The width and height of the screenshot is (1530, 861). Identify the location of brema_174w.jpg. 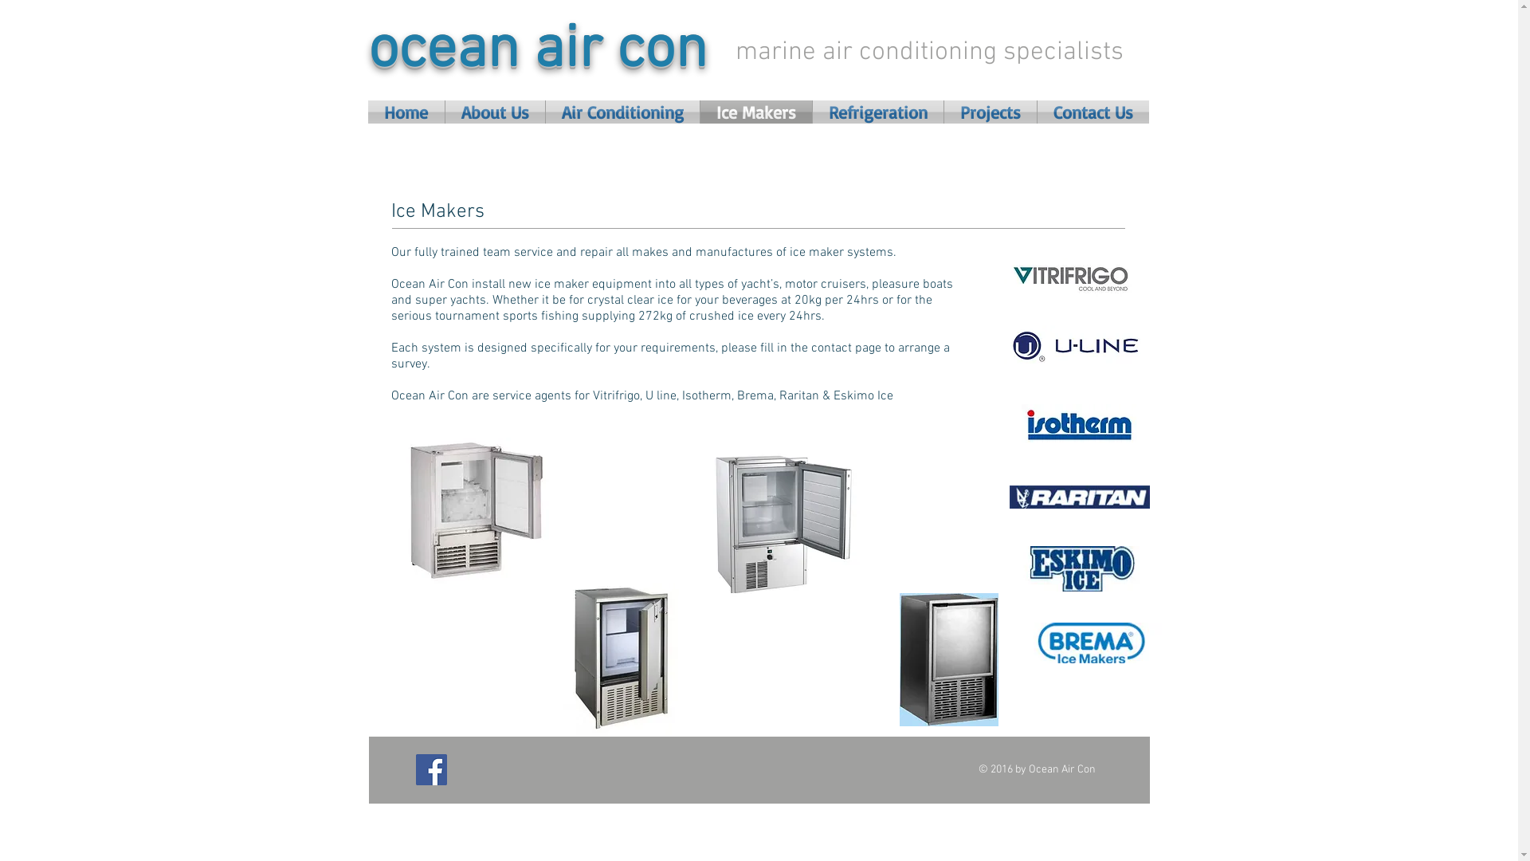
(1092, 643).